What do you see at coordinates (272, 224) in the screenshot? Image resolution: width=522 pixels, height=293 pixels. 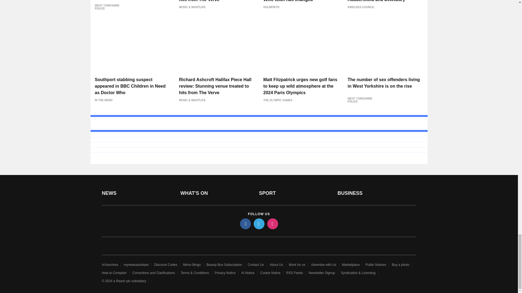 I see `instagram` at bounding box center [272, 224].